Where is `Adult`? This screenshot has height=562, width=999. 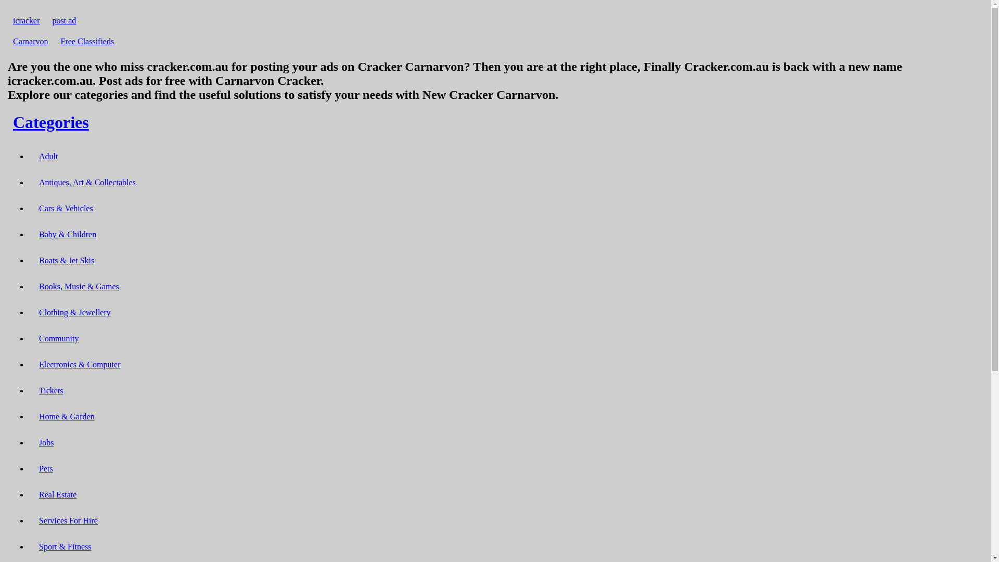
Adult is located at coordinates (48, 156).